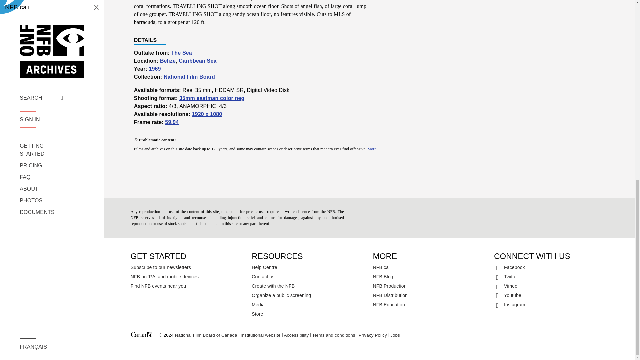  I want to click on Subscribe to our newsletters, so click(188, 267).